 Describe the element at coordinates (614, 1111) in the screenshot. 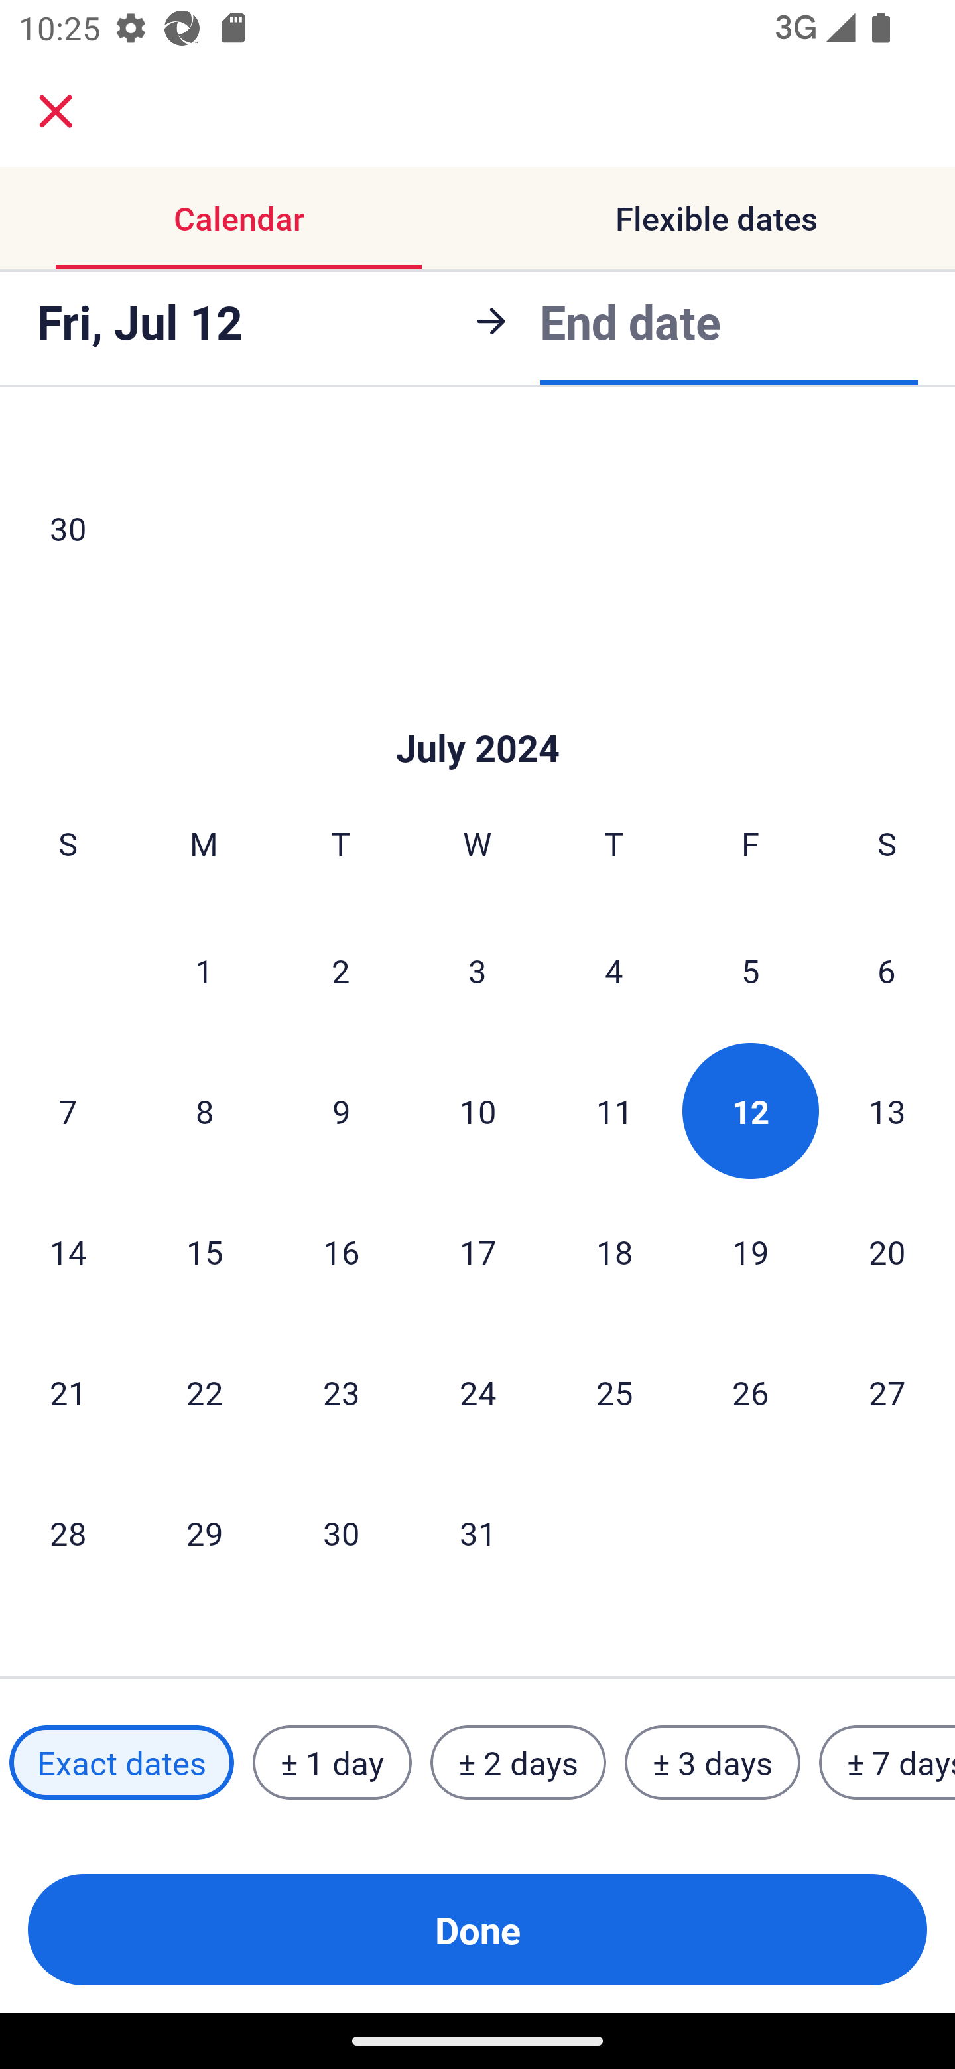

I see `11 Thursday, July 11, 2024` at that location.